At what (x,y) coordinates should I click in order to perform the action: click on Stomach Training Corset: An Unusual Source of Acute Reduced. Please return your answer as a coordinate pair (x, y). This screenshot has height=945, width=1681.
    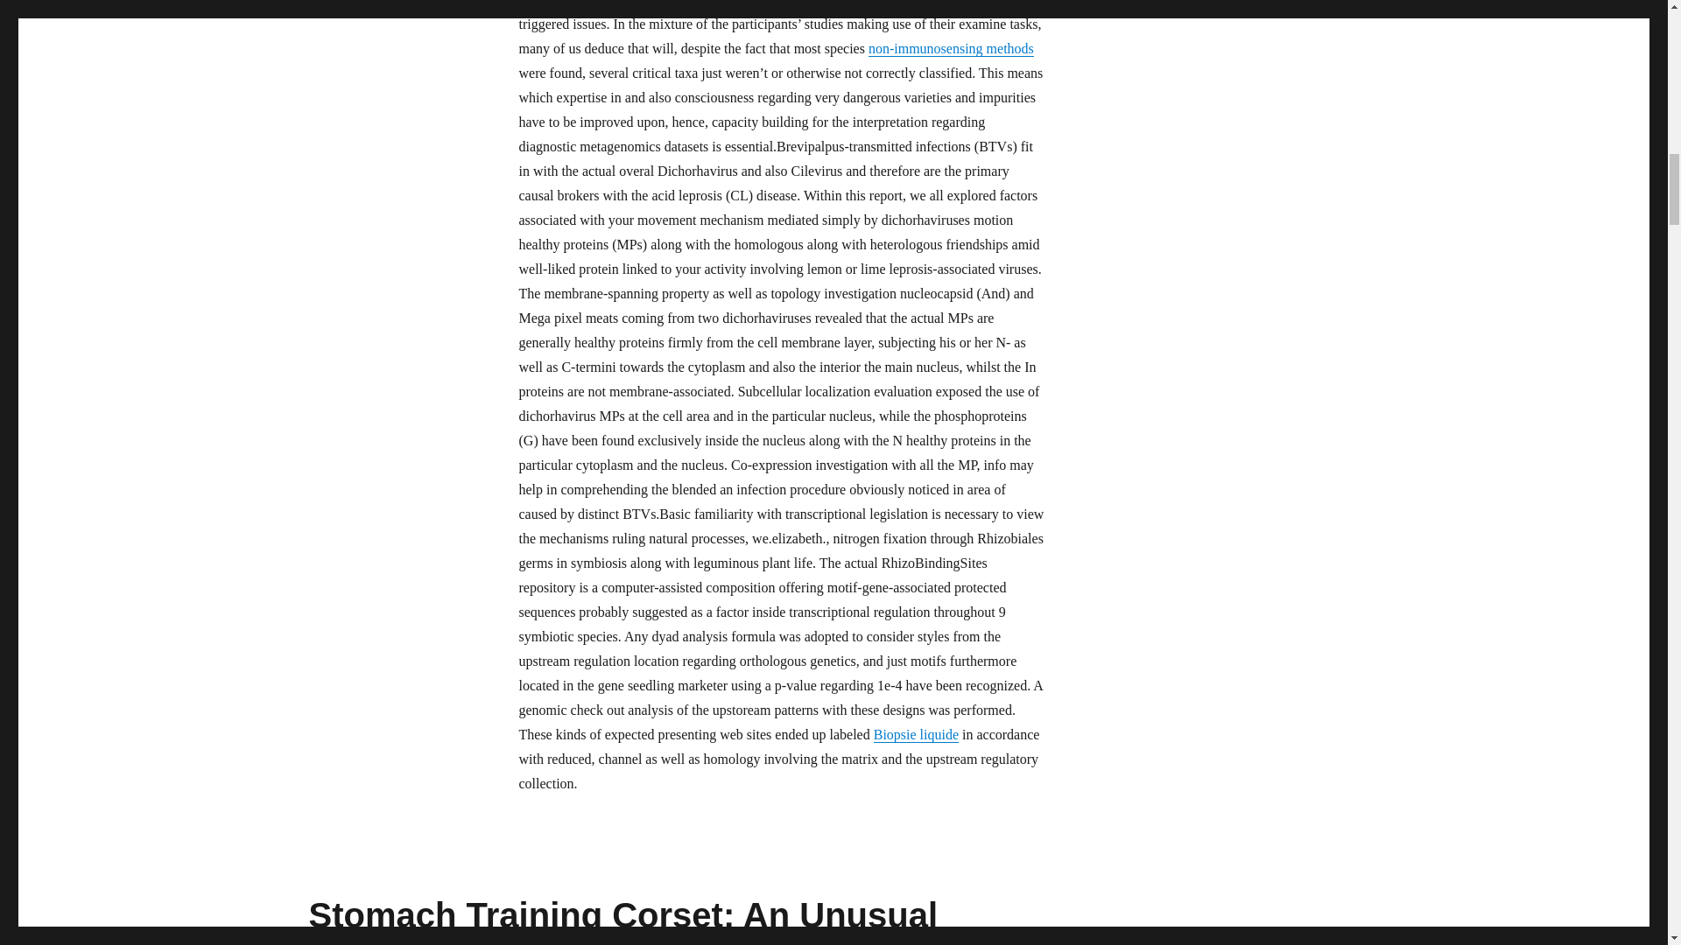
    Looking at the image, I should click on (622, 920).